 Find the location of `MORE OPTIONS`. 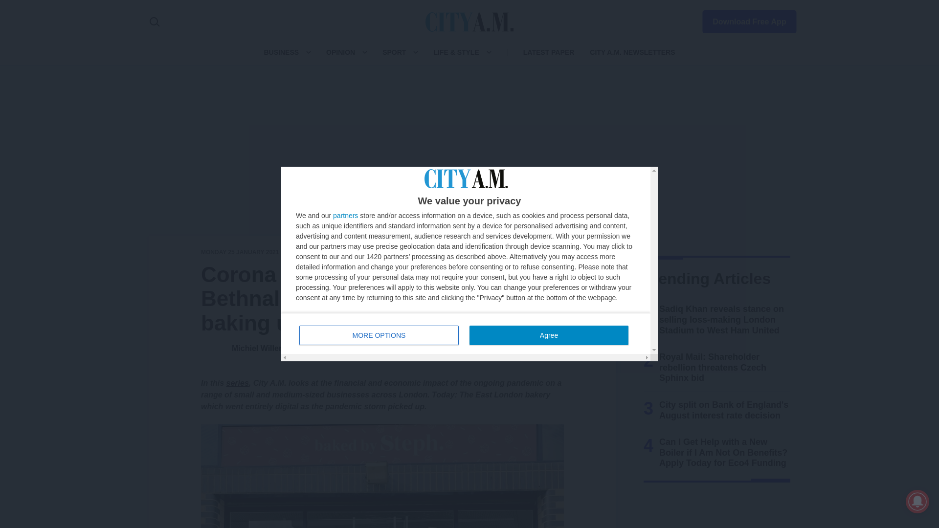

MORE OPTIONS is located at coordinates (466, 333).